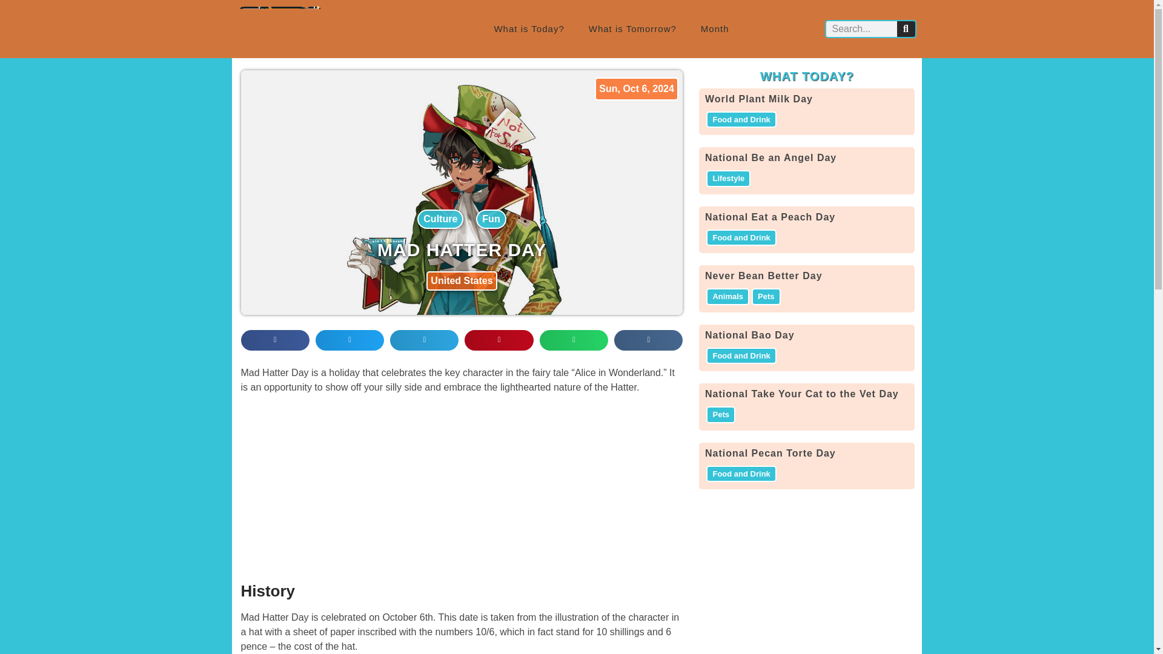 The width and height of the screenshot is (1163, 654). I want to click on Culture, so click(440, 219).